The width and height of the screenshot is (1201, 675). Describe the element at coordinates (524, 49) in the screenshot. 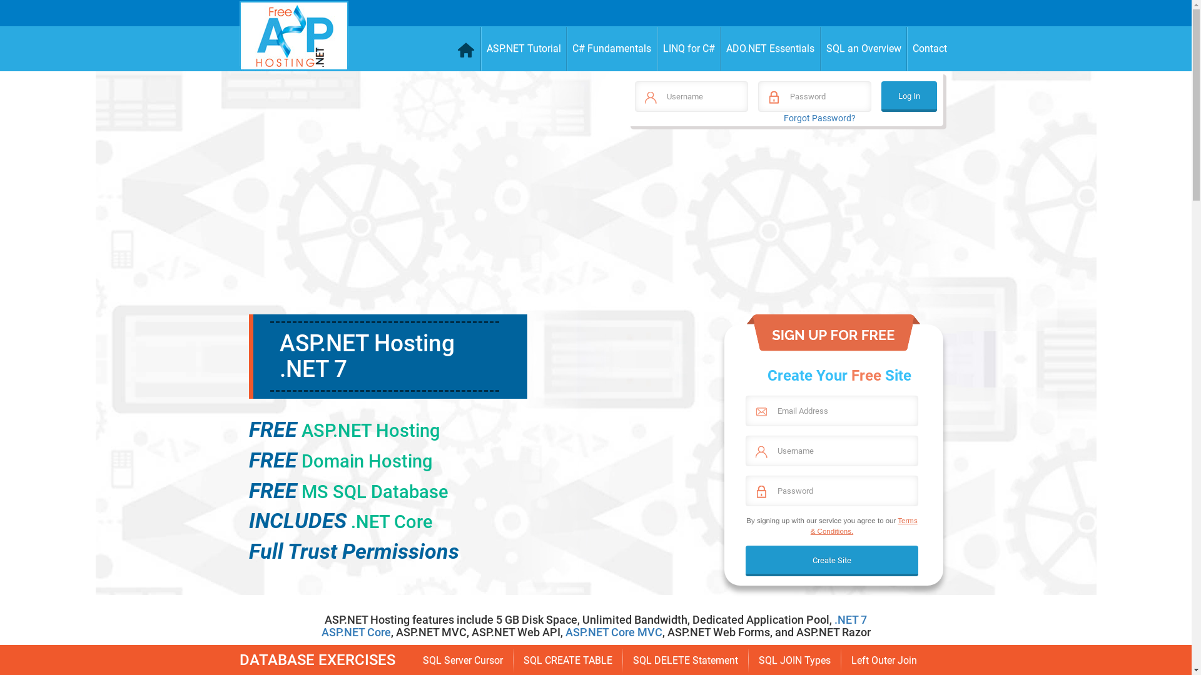

I see `ASP.NET Tutorial` at that location.